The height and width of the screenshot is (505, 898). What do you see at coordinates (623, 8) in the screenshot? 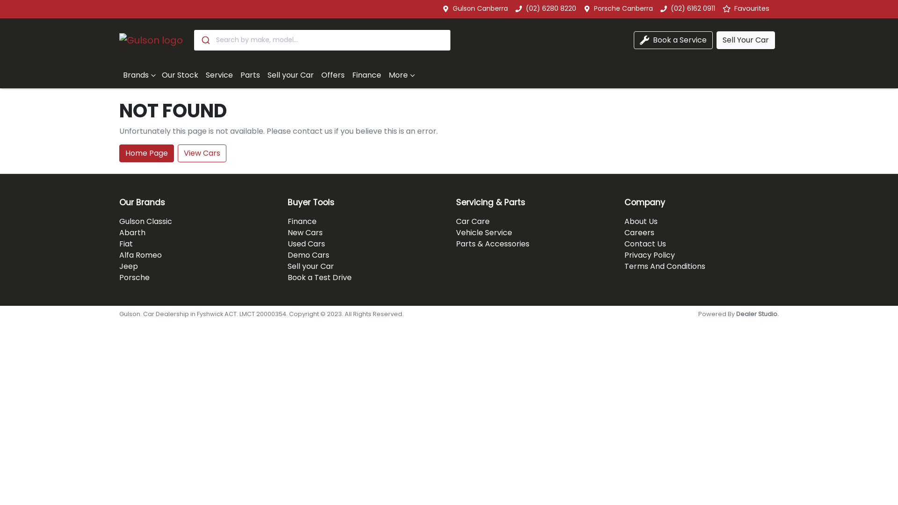
I see `Porsche Canberra` at bounding box center [623, 8].